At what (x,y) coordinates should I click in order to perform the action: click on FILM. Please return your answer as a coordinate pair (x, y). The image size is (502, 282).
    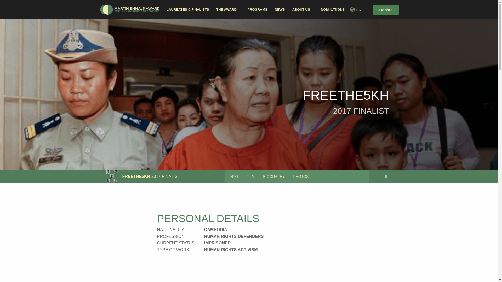
    Looking at the image, I should click on (257, 10).